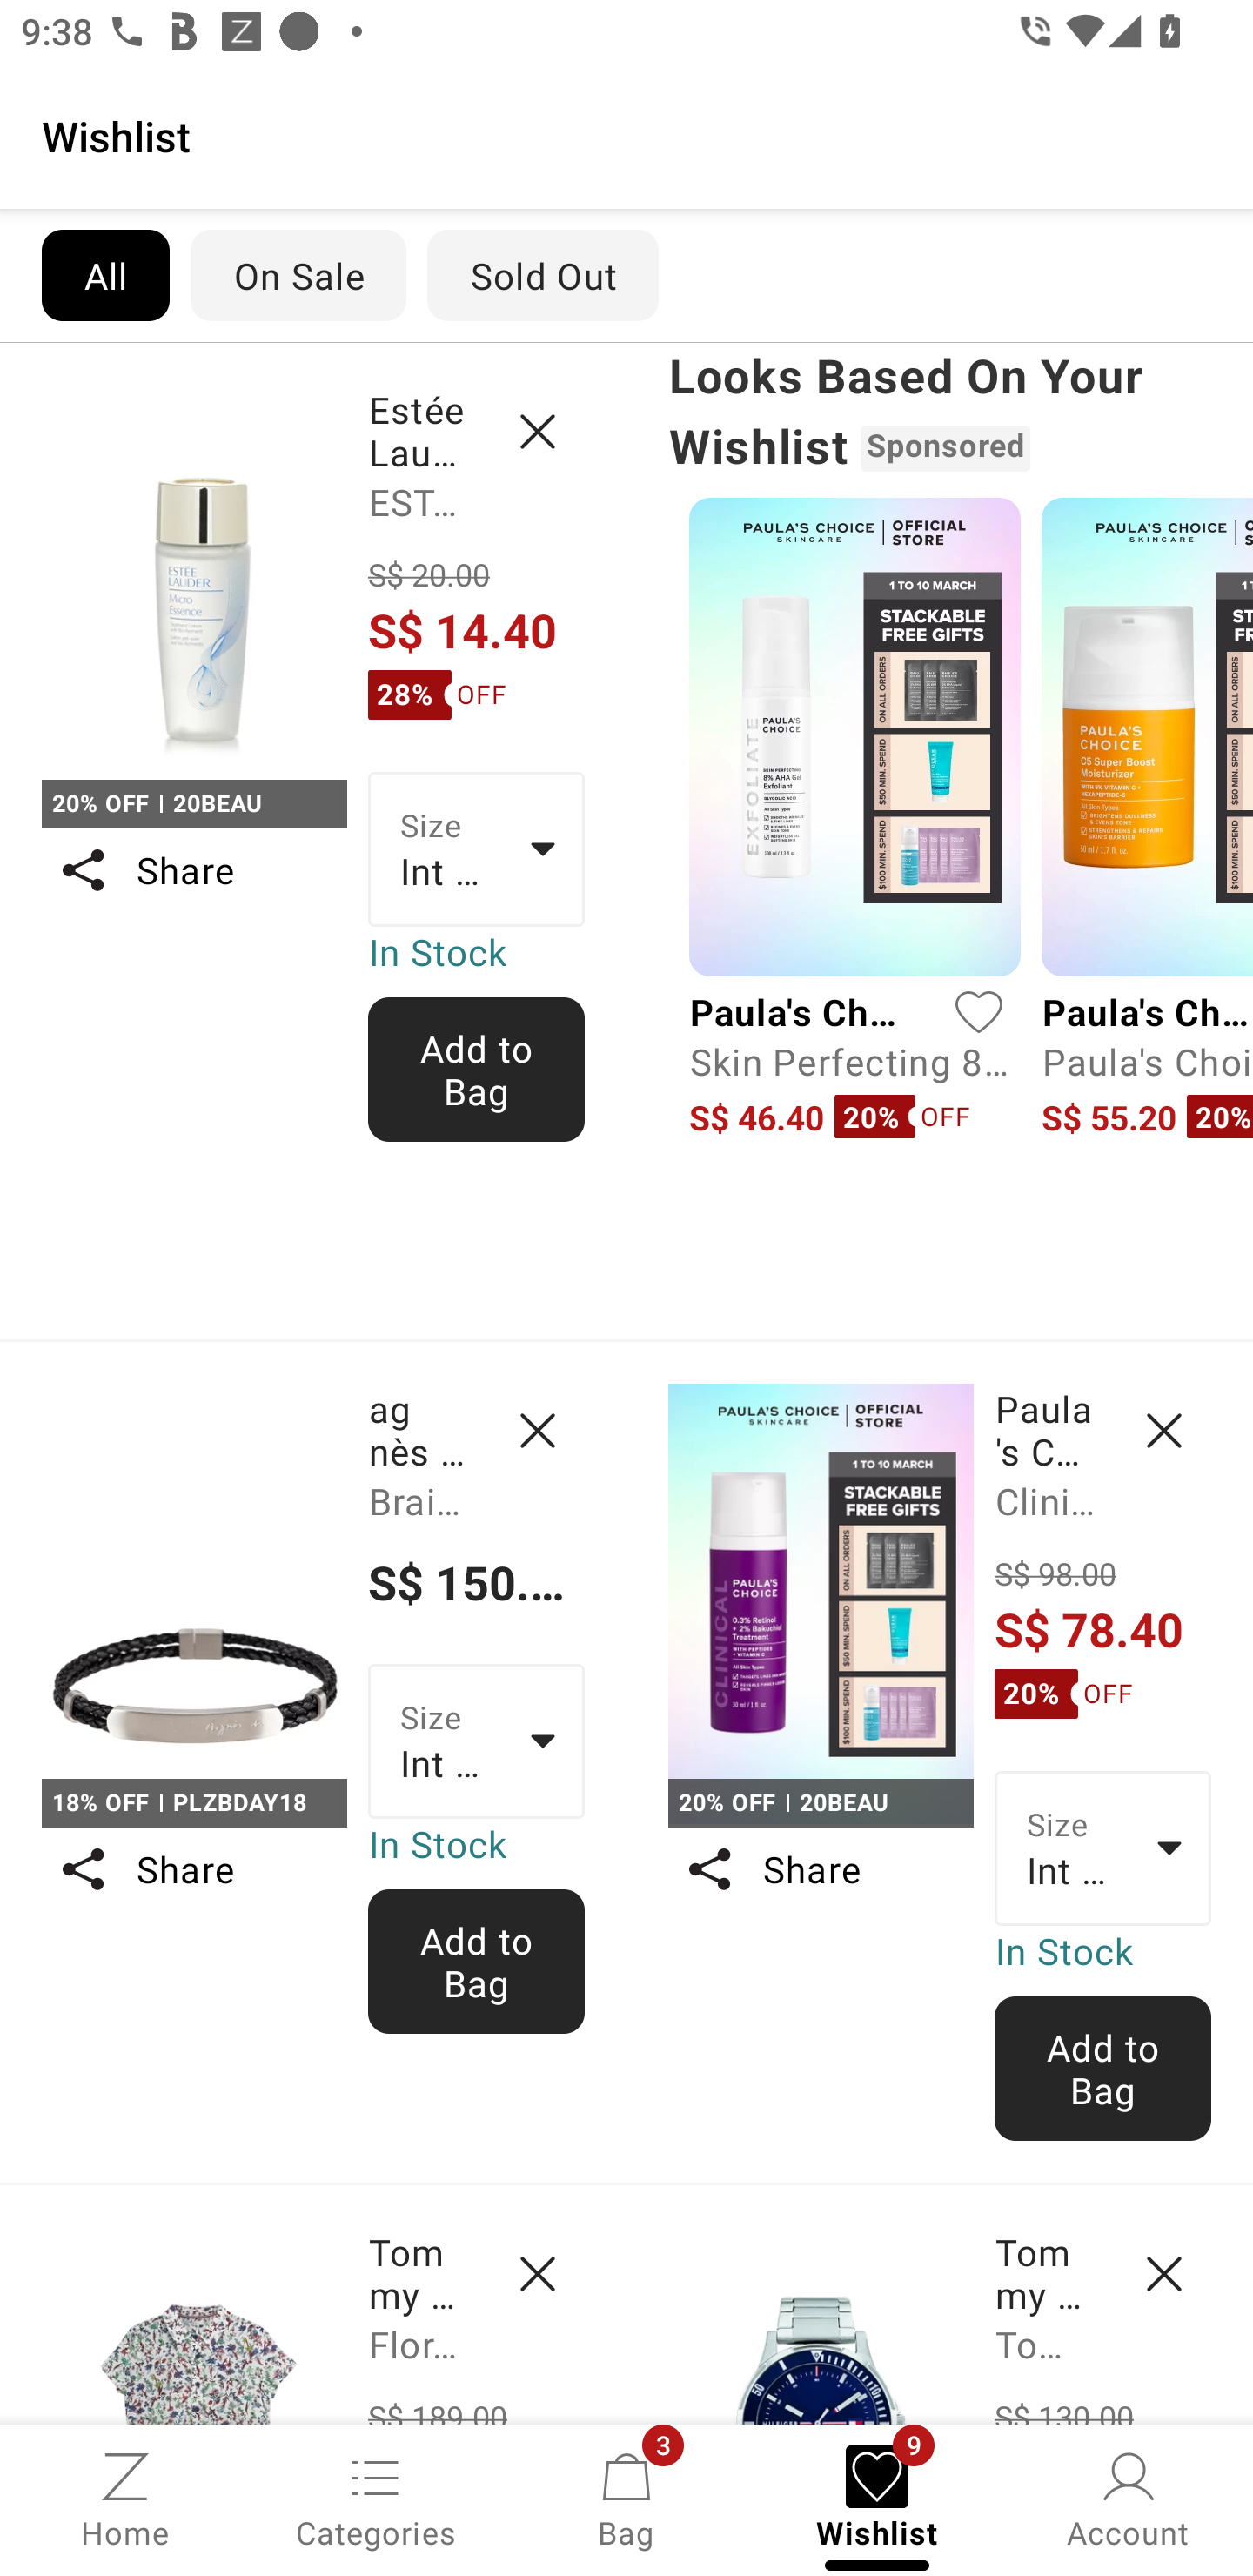 This screenshot has width=1253, height=2576. Describe the element at coordinates (1103, 1849) in the screenshot. I see `Size Int 30 ml` at that location.